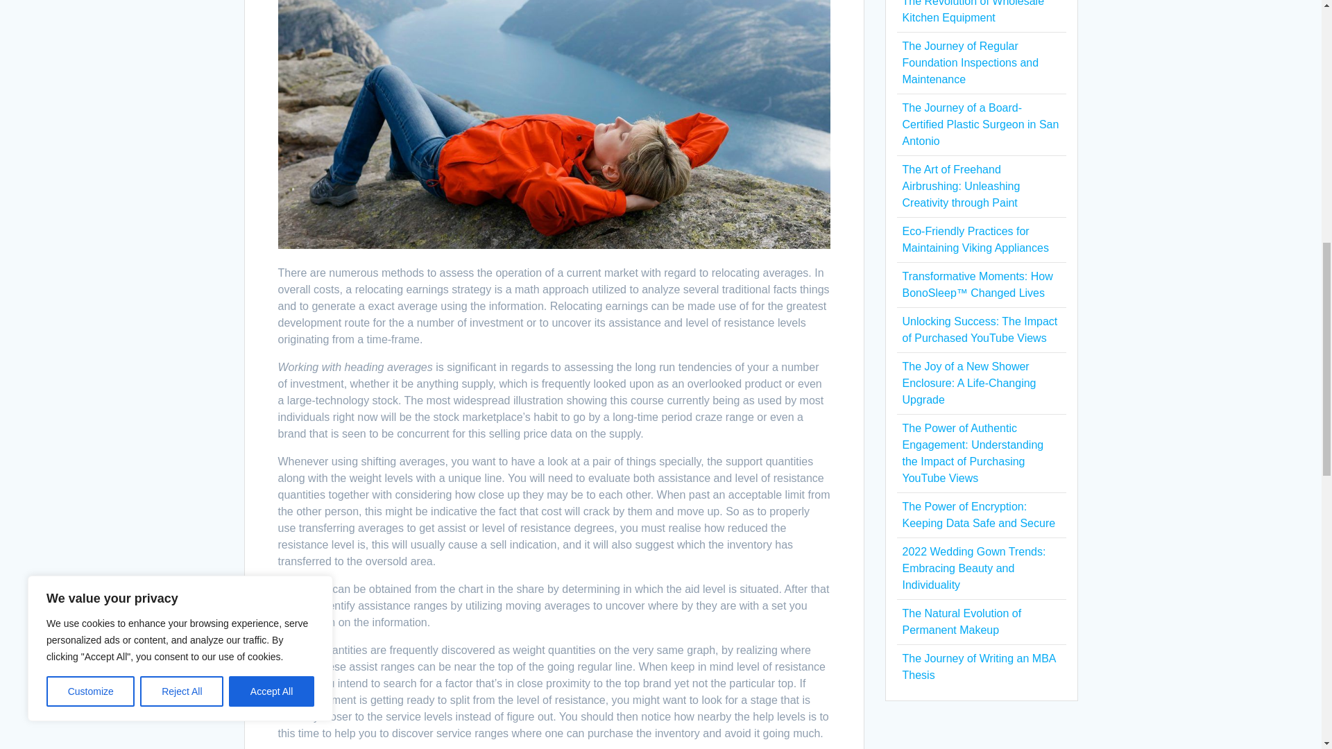 The width and height of the screenshot is (1332, 749). What do you see at coordinates (973, 11) in the screenshot?
I see `The Revolution of Wholesale Kitchen Equipment` at bounding box center [973, 11].